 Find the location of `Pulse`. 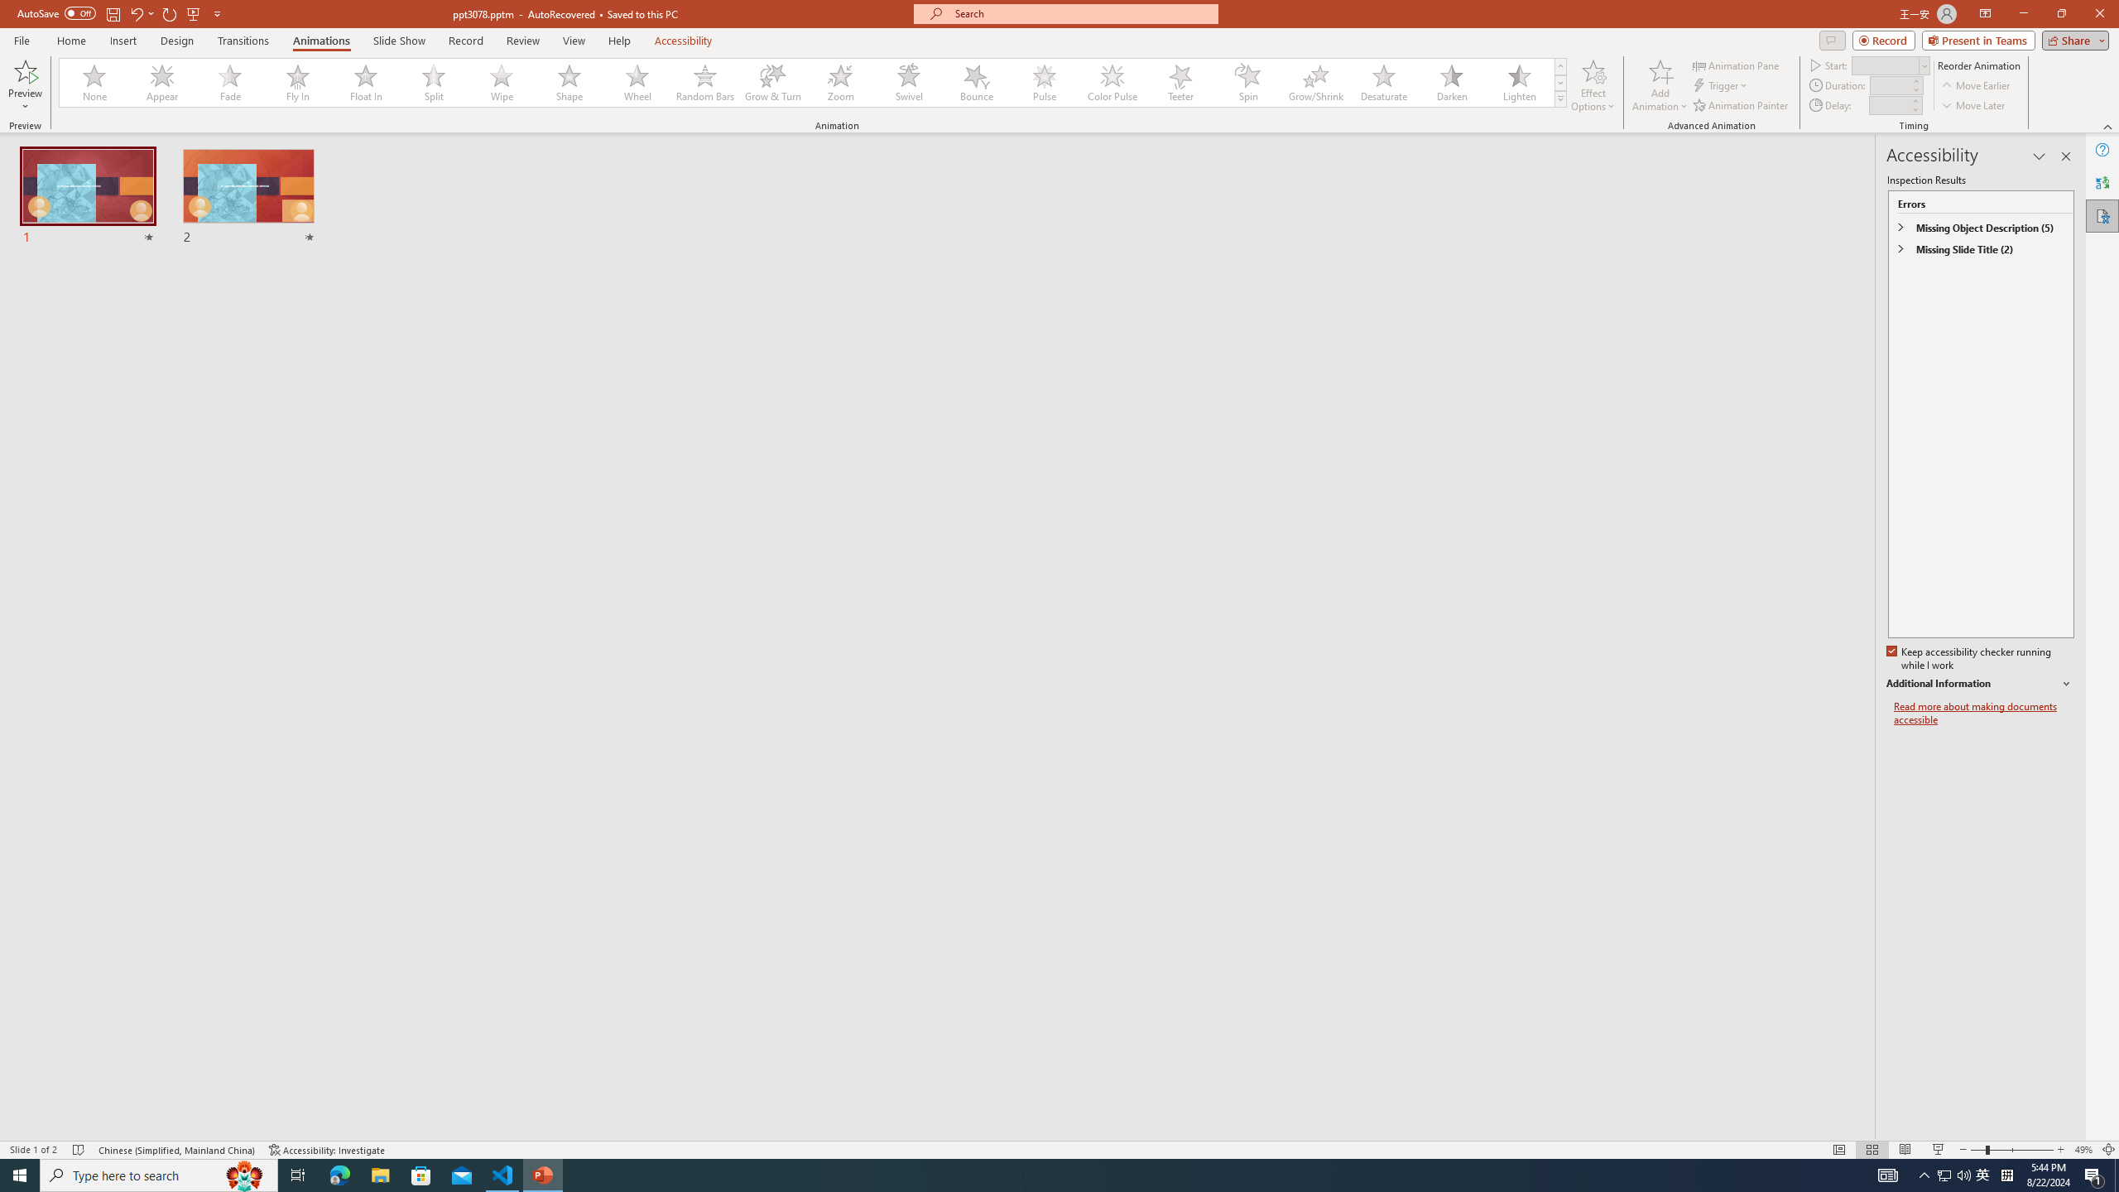

Pulse is located at coordinates (1045, 83).